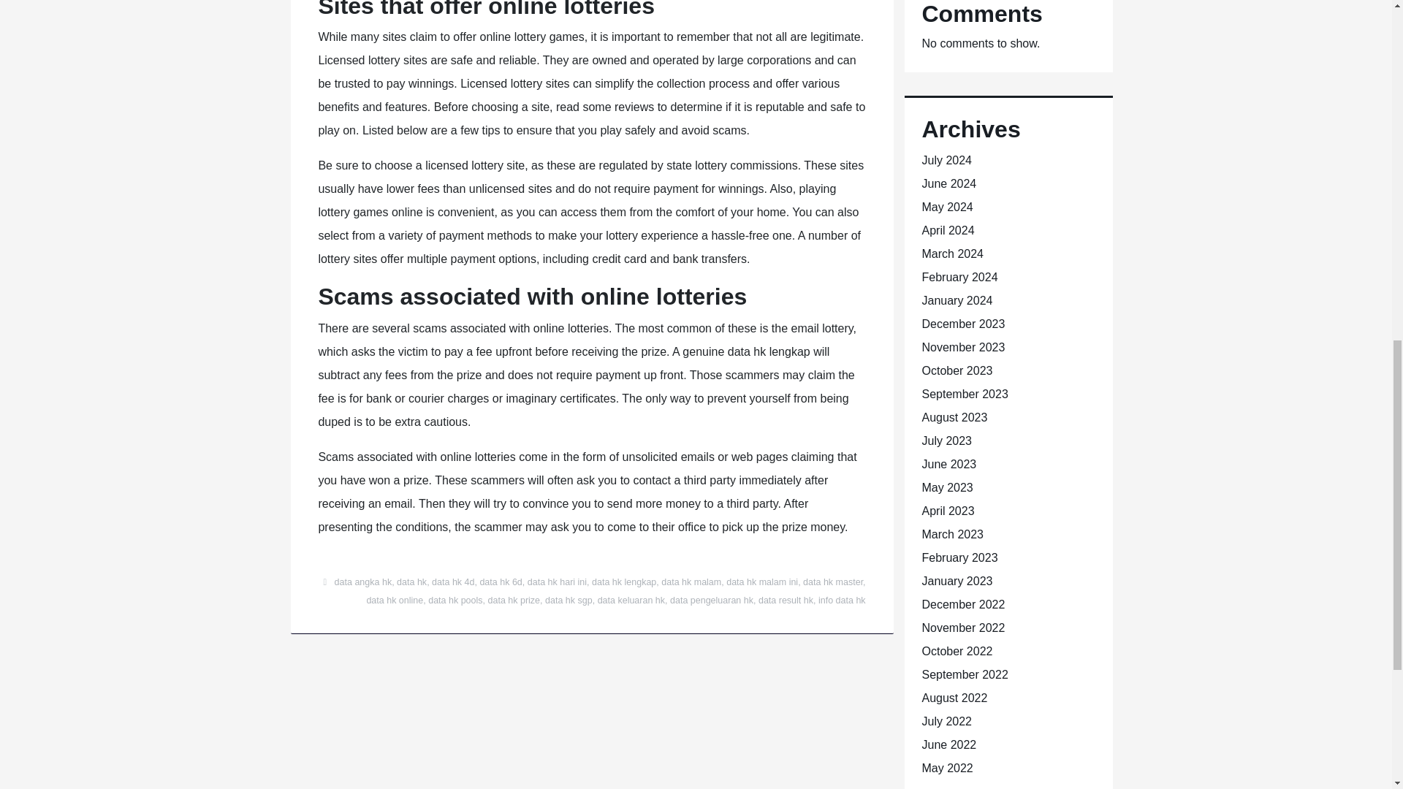 This screenshot has width=1403, height=789. I want to click on May 2024, so click(947, 207).